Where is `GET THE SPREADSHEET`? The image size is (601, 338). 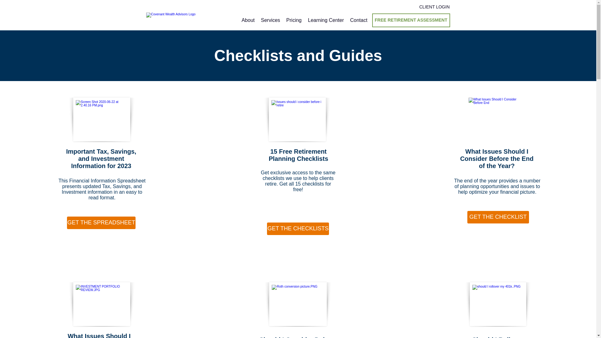 GET THE SPREADSHEET is located at coordinates (101, 223).